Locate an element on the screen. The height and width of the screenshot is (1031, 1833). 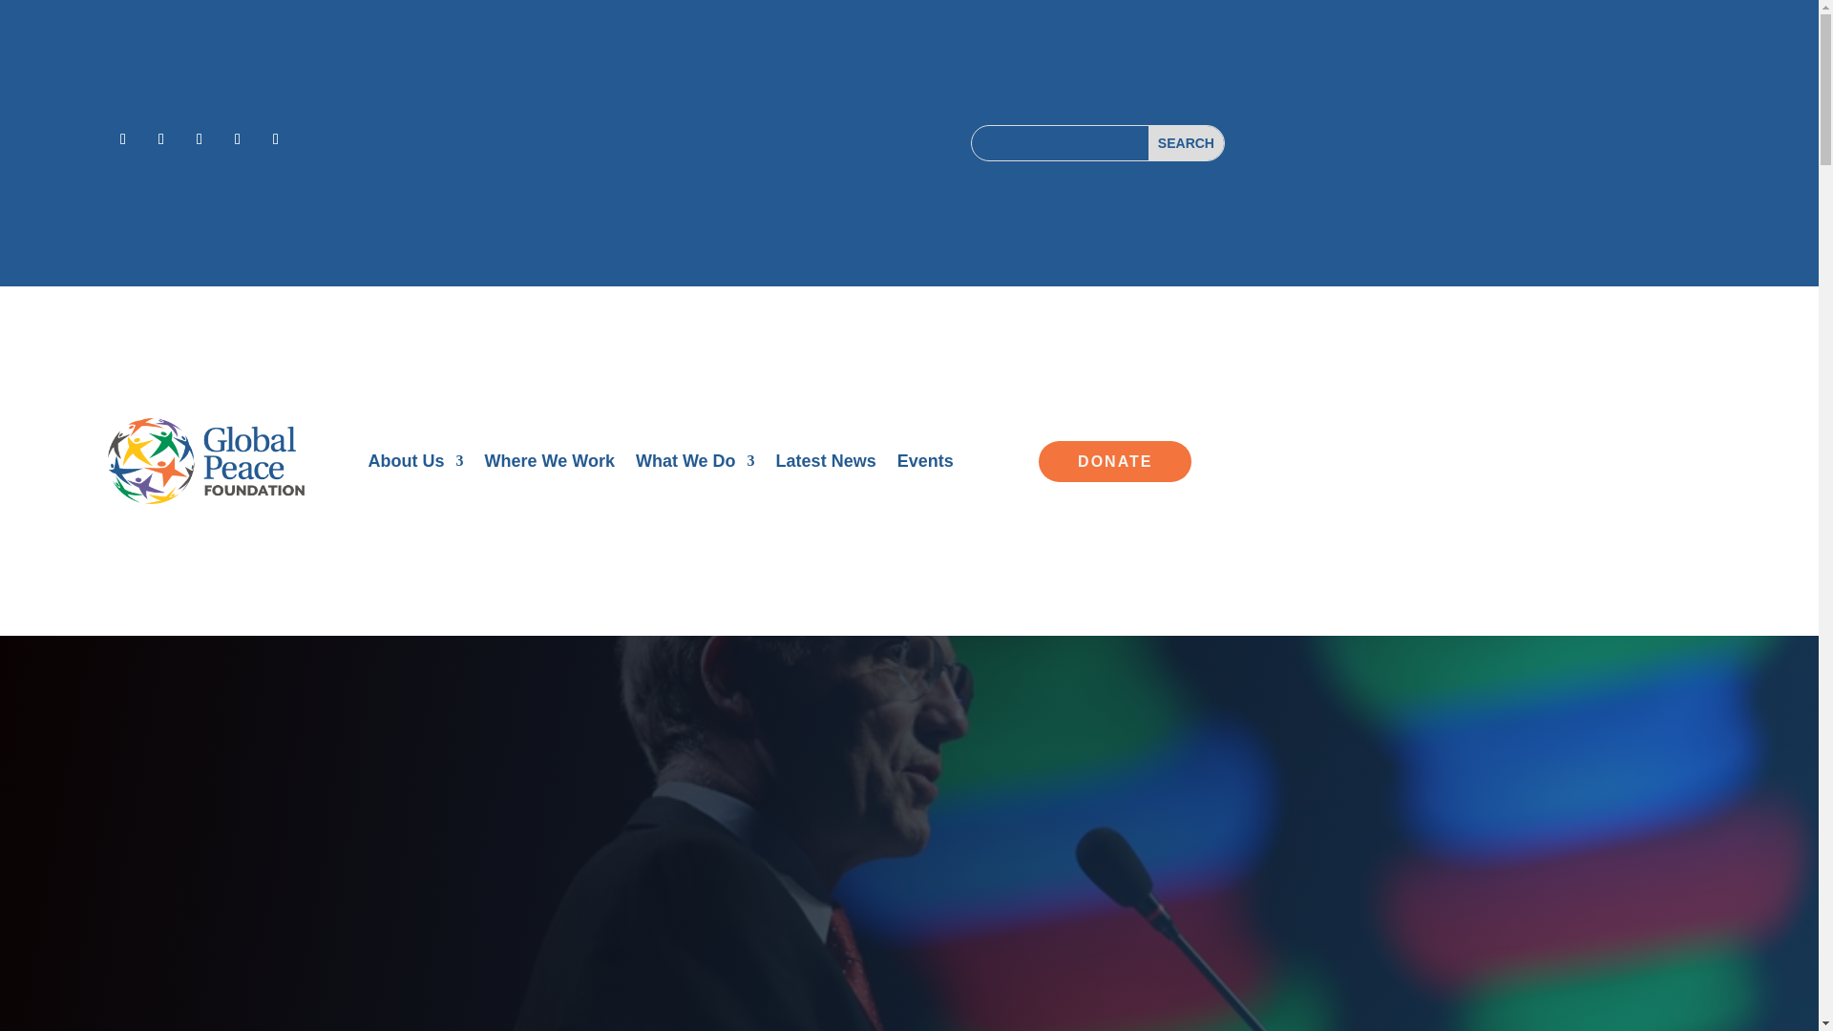
Where We Work is located at coordinates (550, 464).